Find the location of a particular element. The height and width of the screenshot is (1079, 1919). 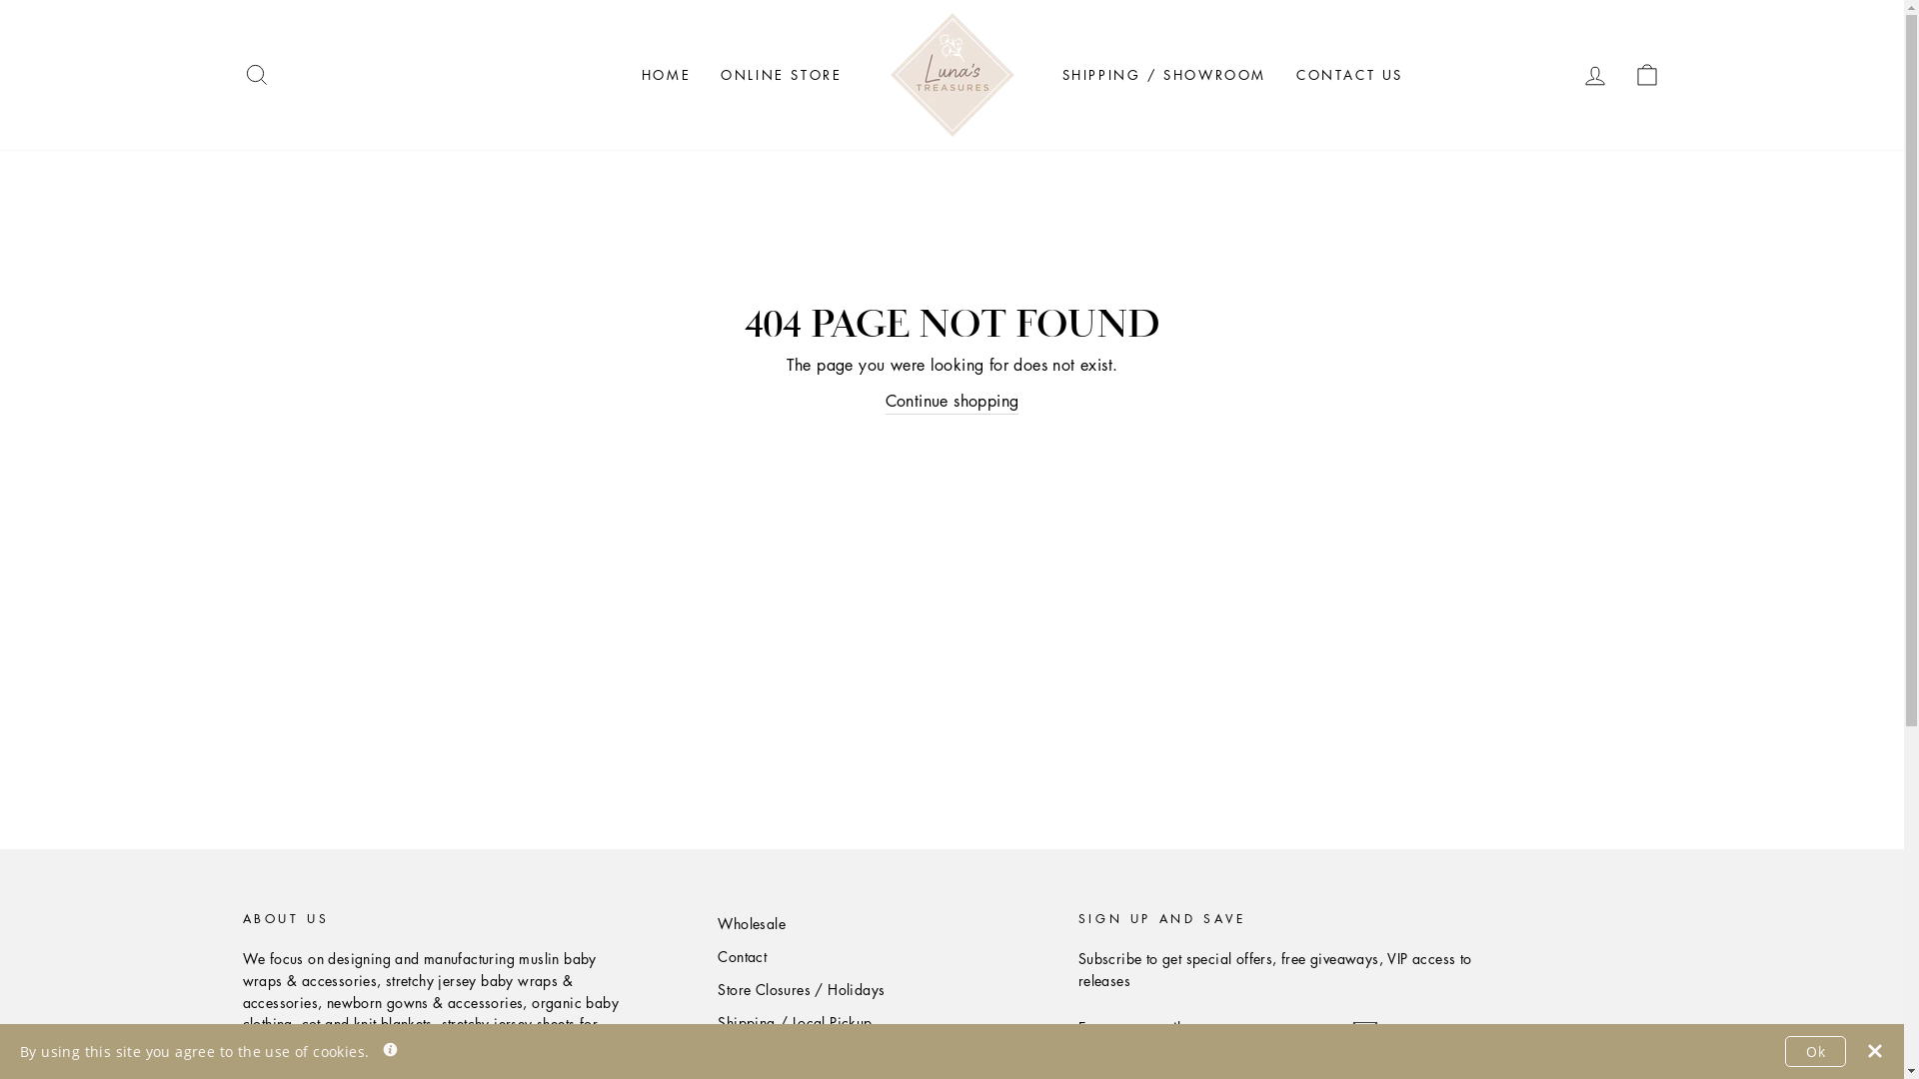

ONLINE STORE is located at coordinates (782, 75).